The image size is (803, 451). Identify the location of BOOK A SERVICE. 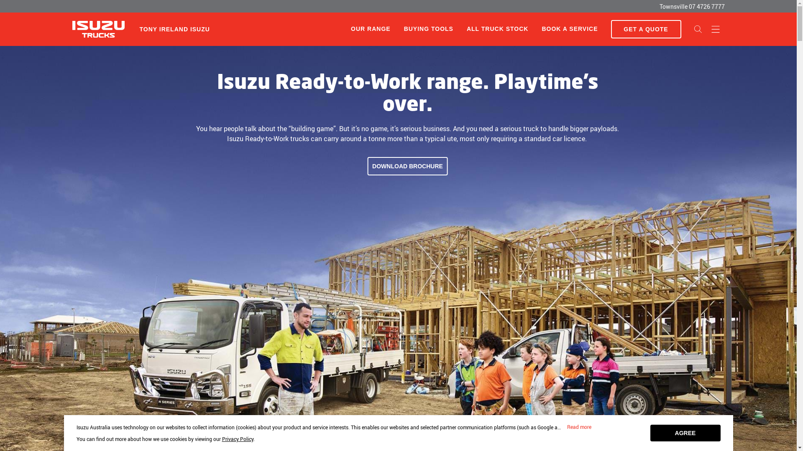
(570, 29).